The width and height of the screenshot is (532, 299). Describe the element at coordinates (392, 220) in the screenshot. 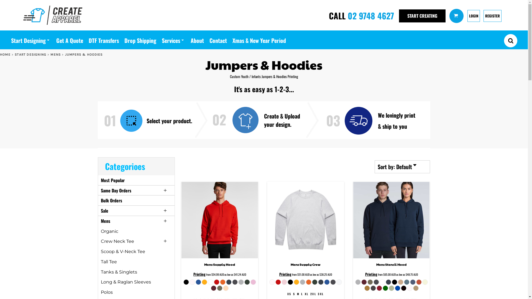

I see `AS Colour Mens Stencil Hood  5102 Stencil Hood` at that location.